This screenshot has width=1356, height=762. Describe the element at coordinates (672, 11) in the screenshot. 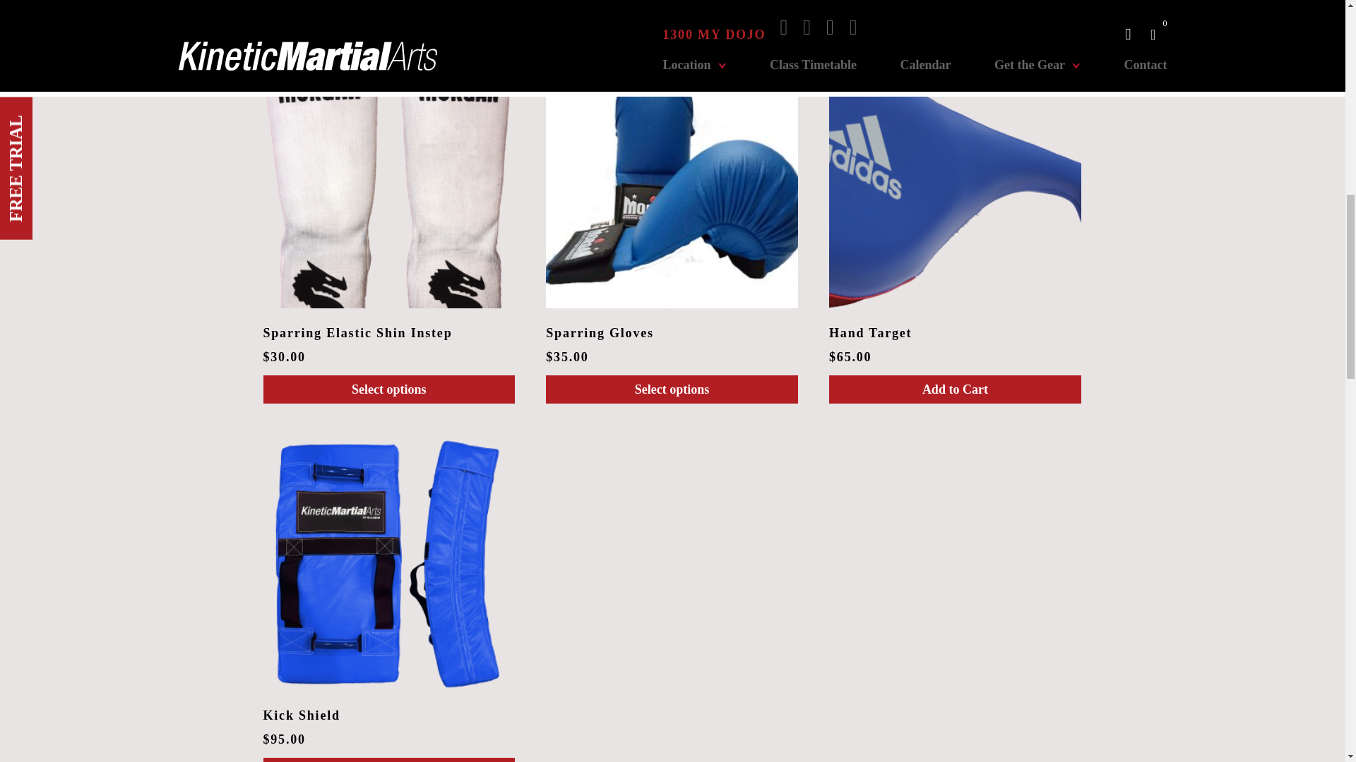

I see `Add to Cart` at that location.